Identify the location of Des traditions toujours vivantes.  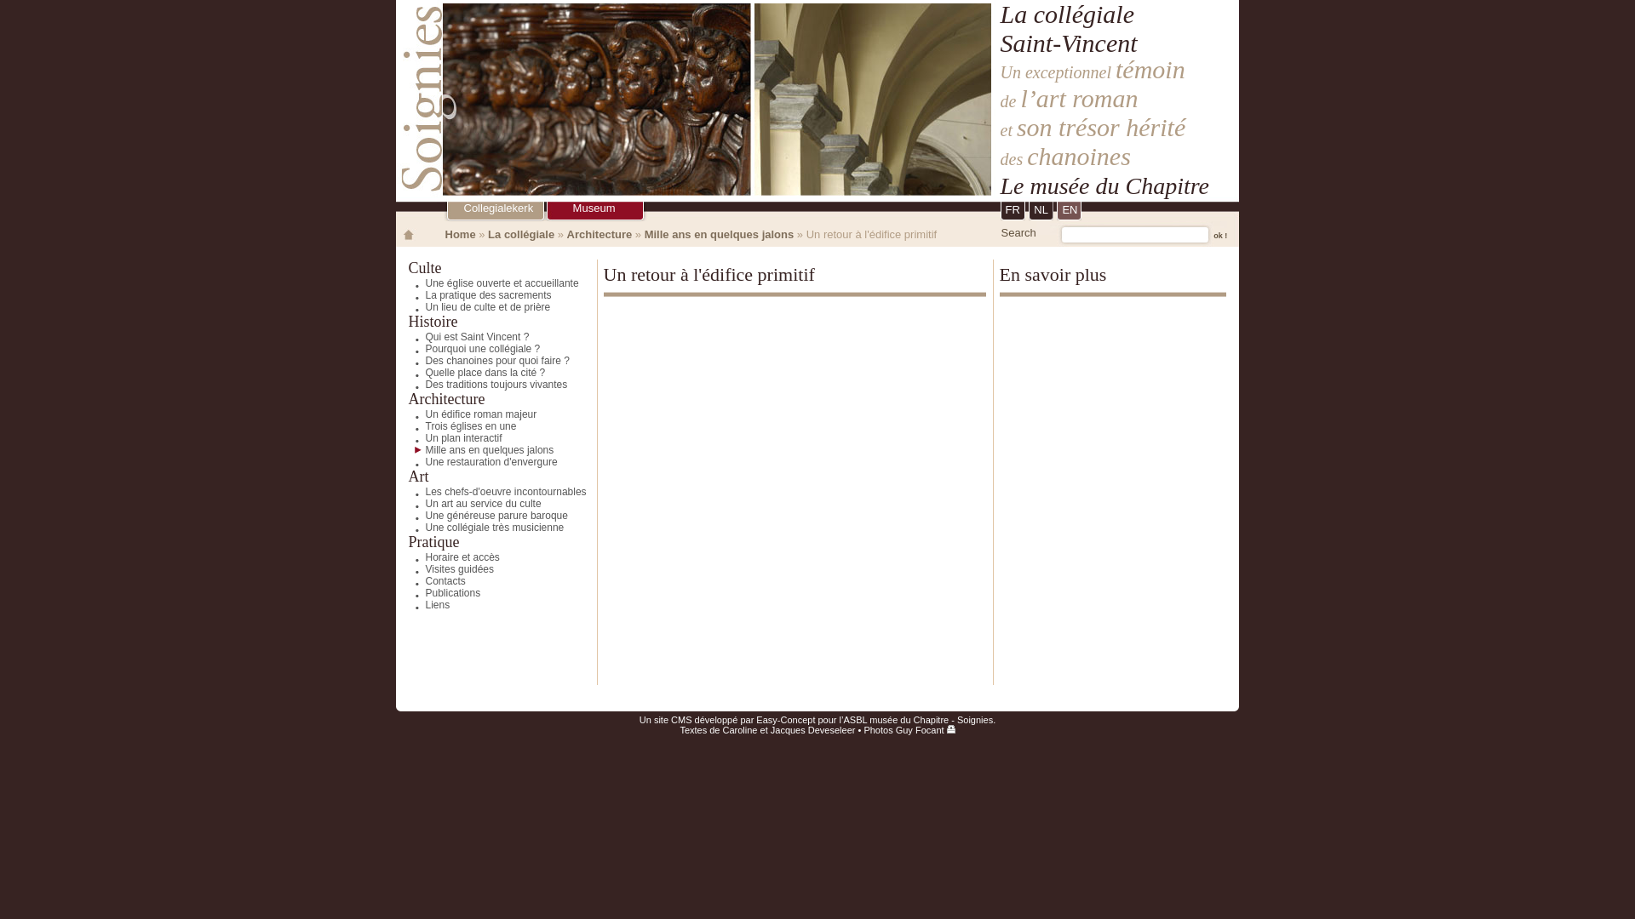
(481, 385).